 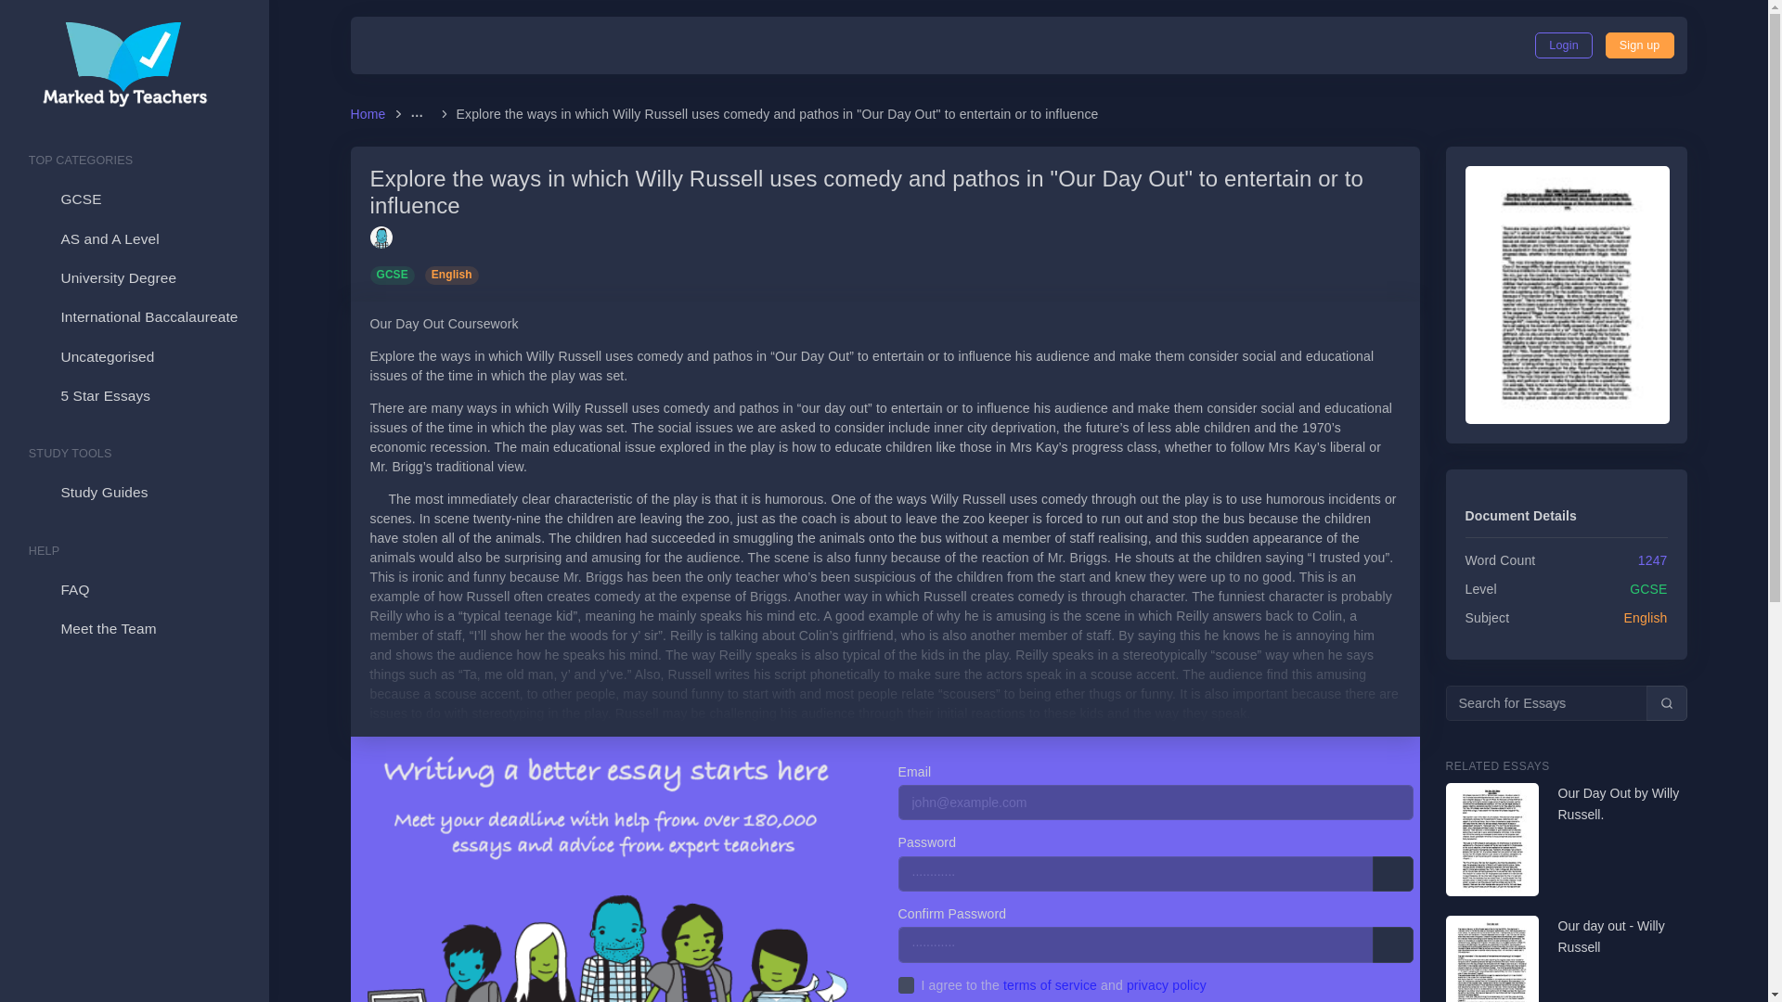 I want to click on Login, so click(x=1563, y=45).